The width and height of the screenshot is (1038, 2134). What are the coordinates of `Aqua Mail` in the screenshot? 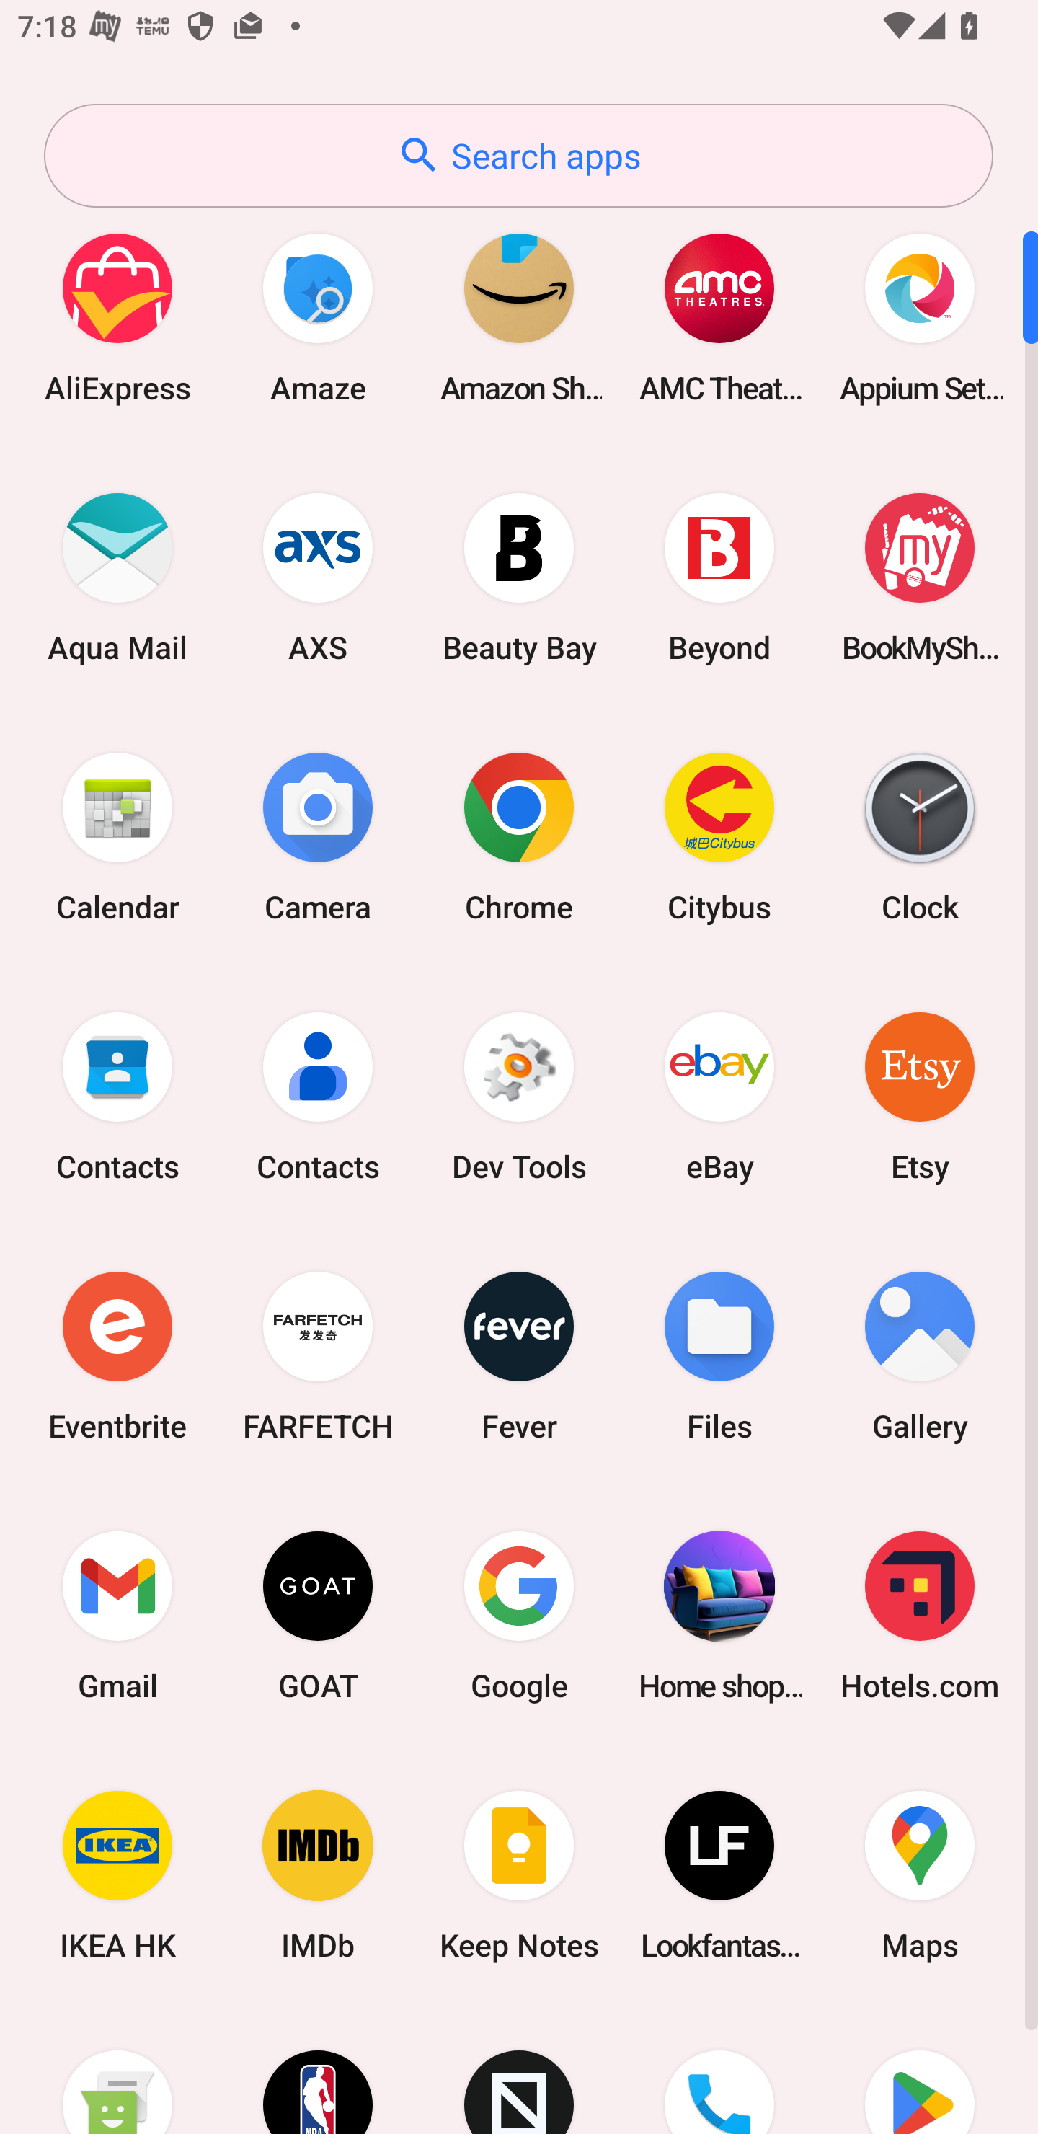 It's located at (117, 577).